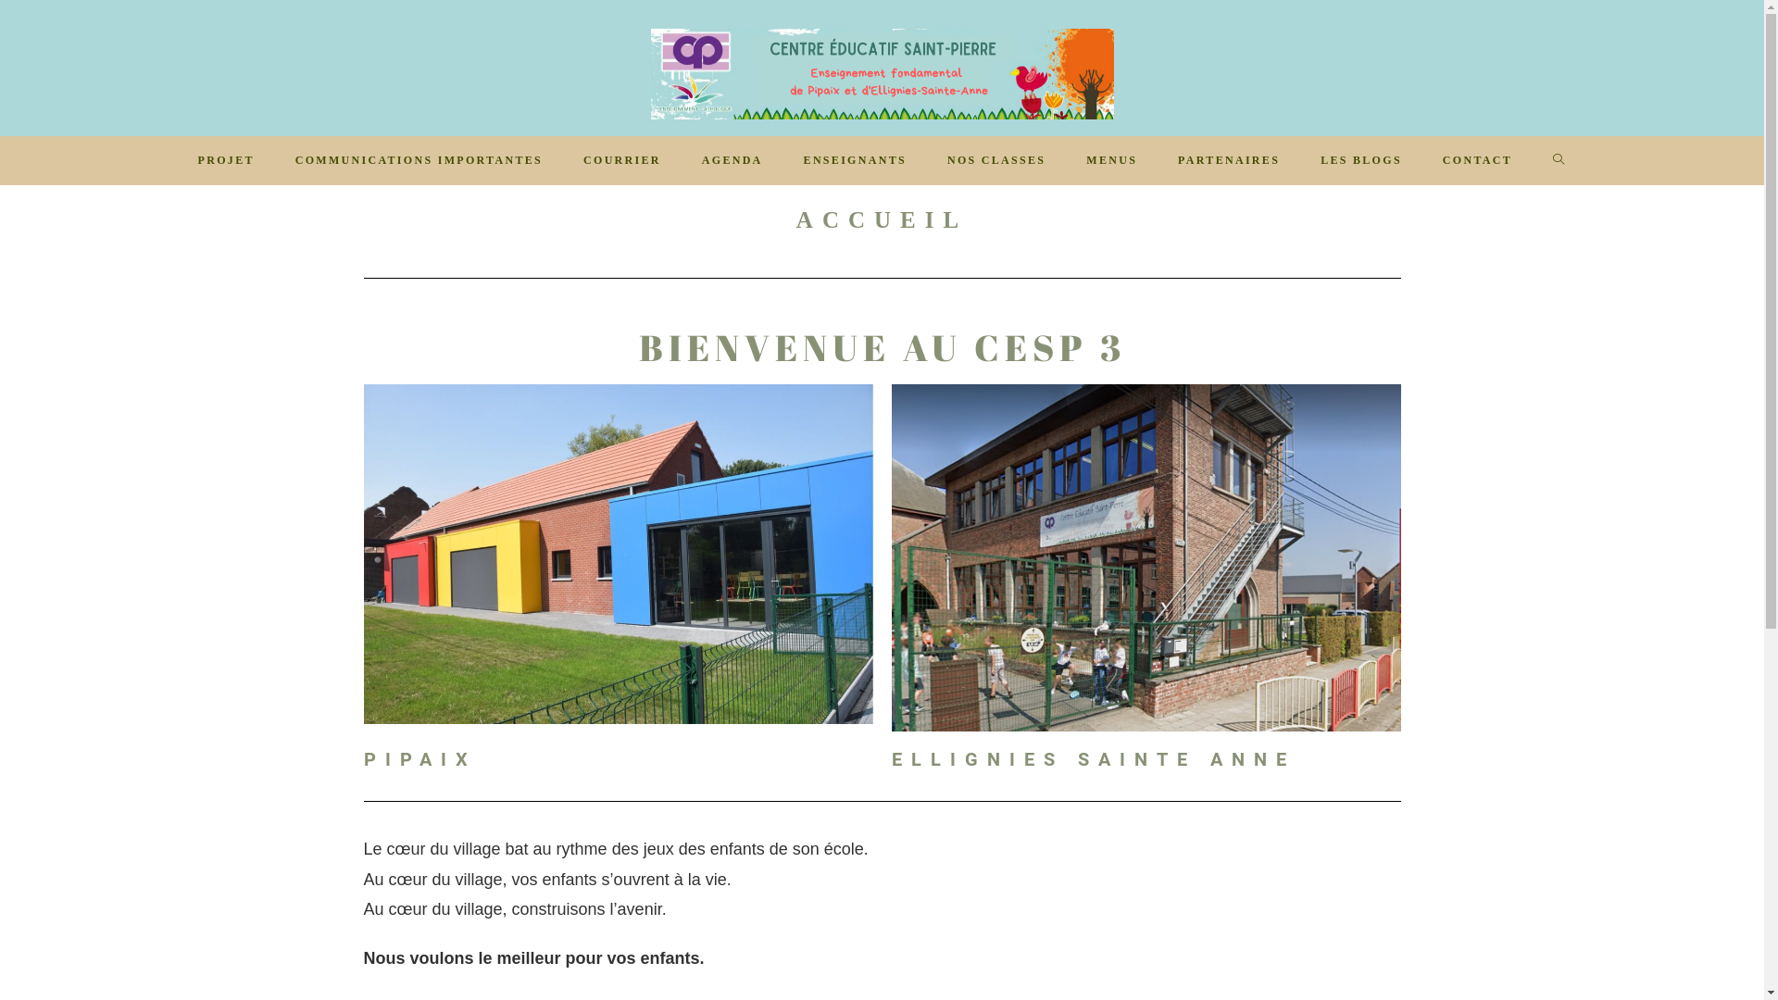 This screenshot has width=1778, height=1000. Describe the element at coordinates (732, 161) in the screenshot. I see `AGENDA` at that location.